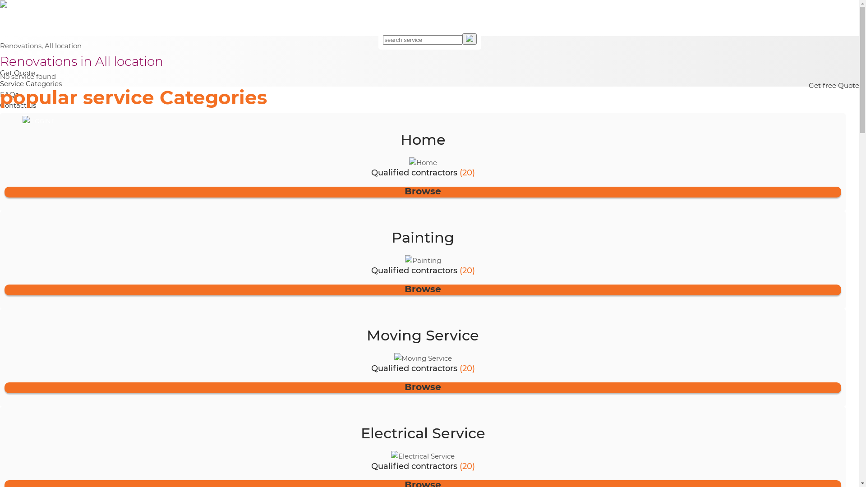 This screenshot has width=866, height=487. Describe the element at coordinates (423, 191) in the screenshot. I see `Browse` at that location.